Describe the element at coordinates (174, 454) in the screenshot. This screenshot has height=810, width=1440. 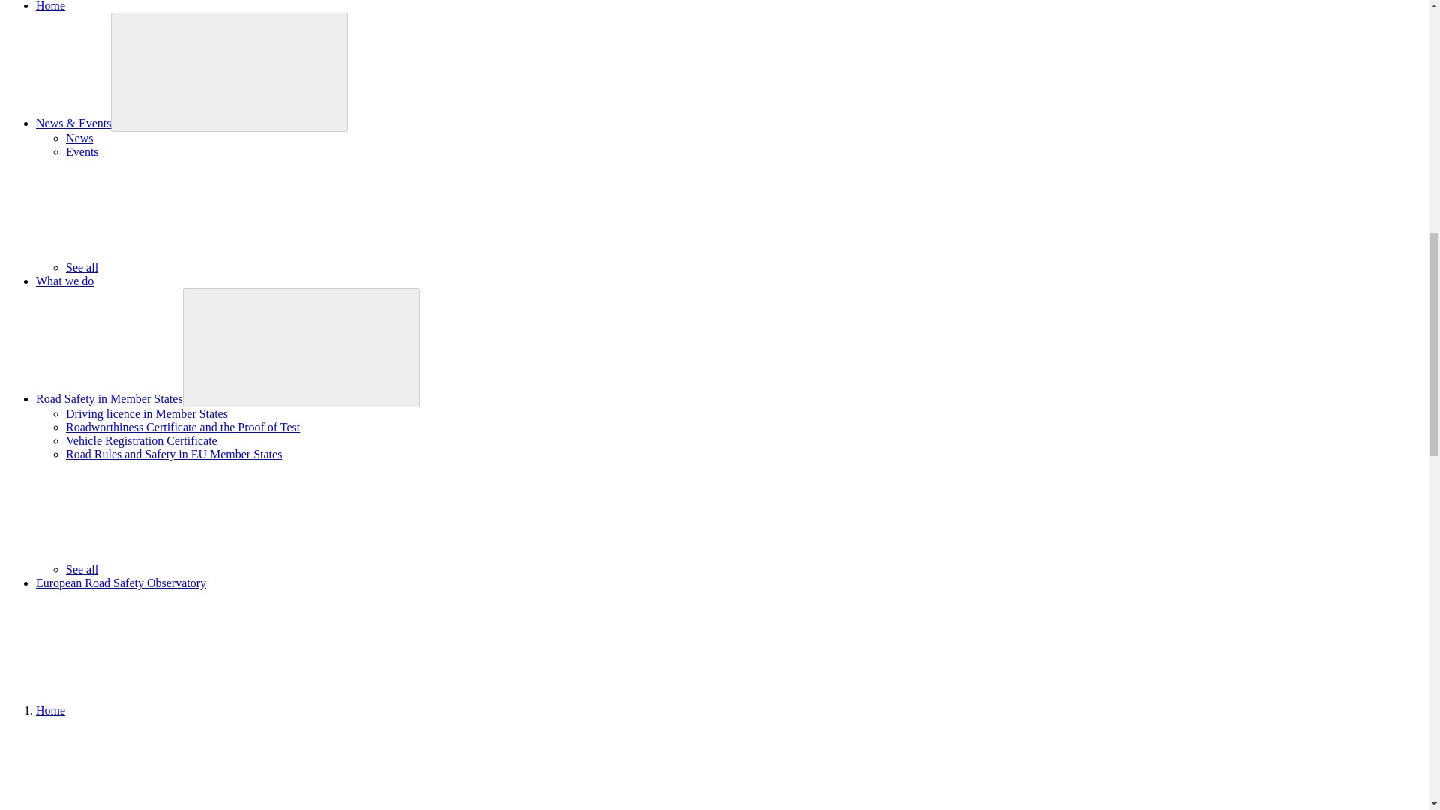
I see `Road Rules and Safety in EU Member States` at that location.